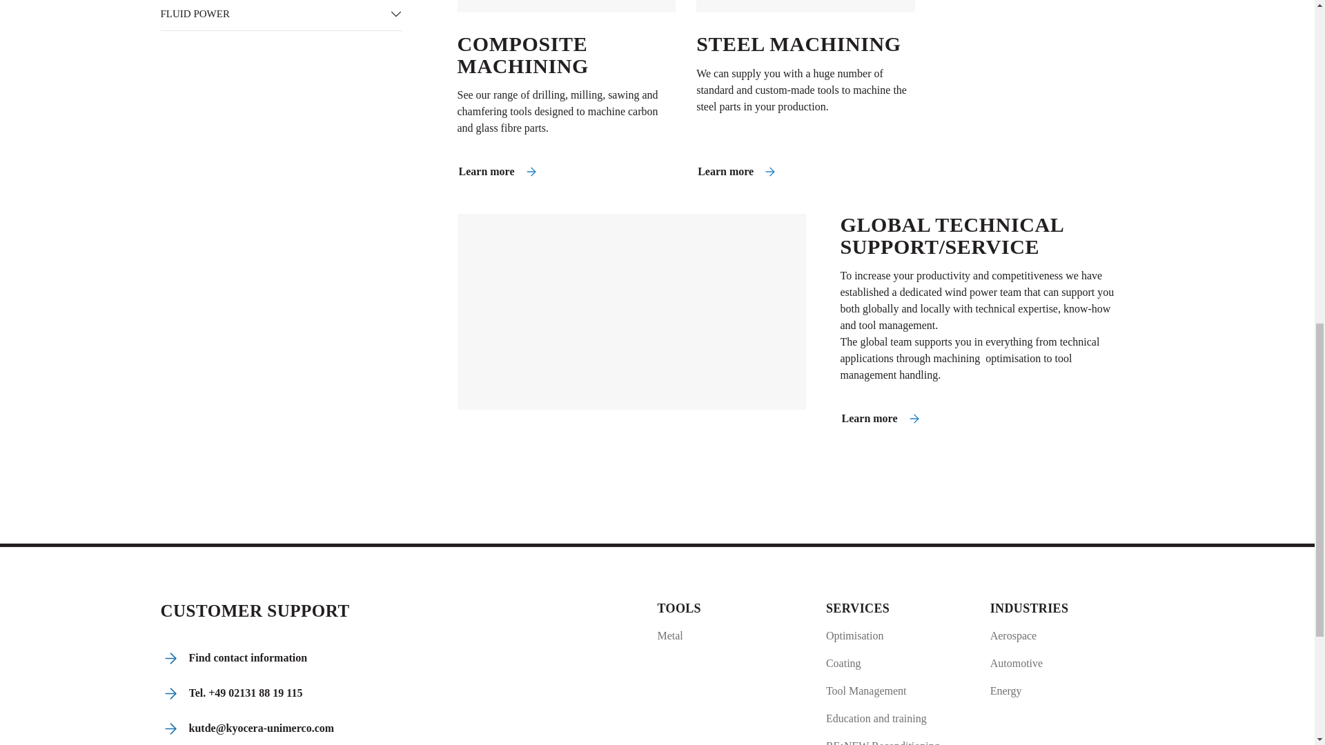  I want to click on Find contact information, so click(235, 658).